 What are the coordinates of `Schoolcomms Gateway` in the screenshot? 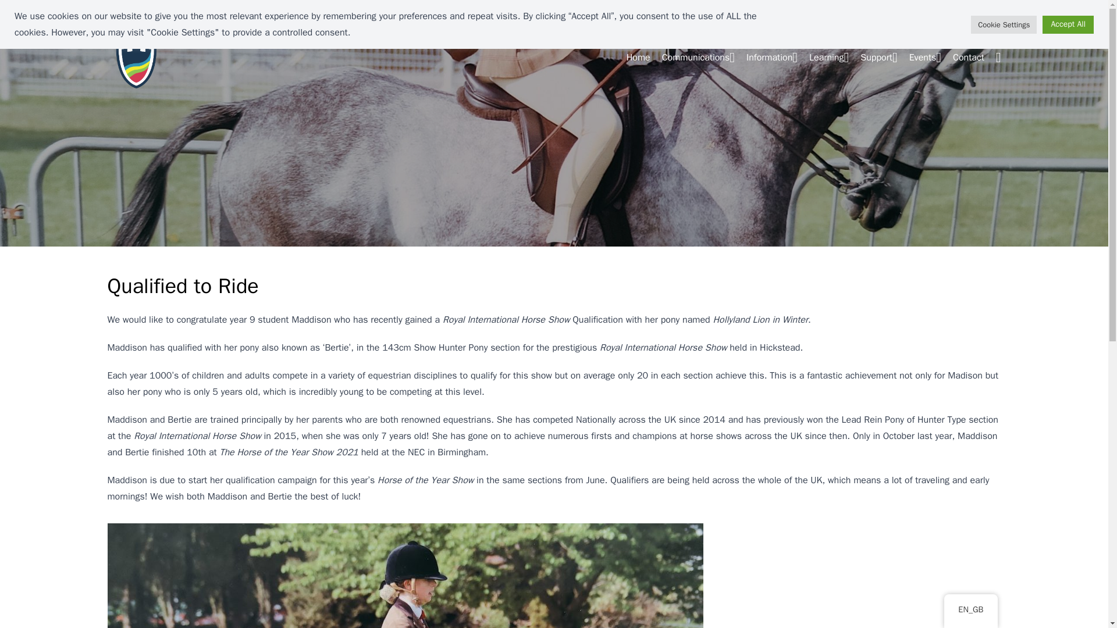 It's located at (959, 22).